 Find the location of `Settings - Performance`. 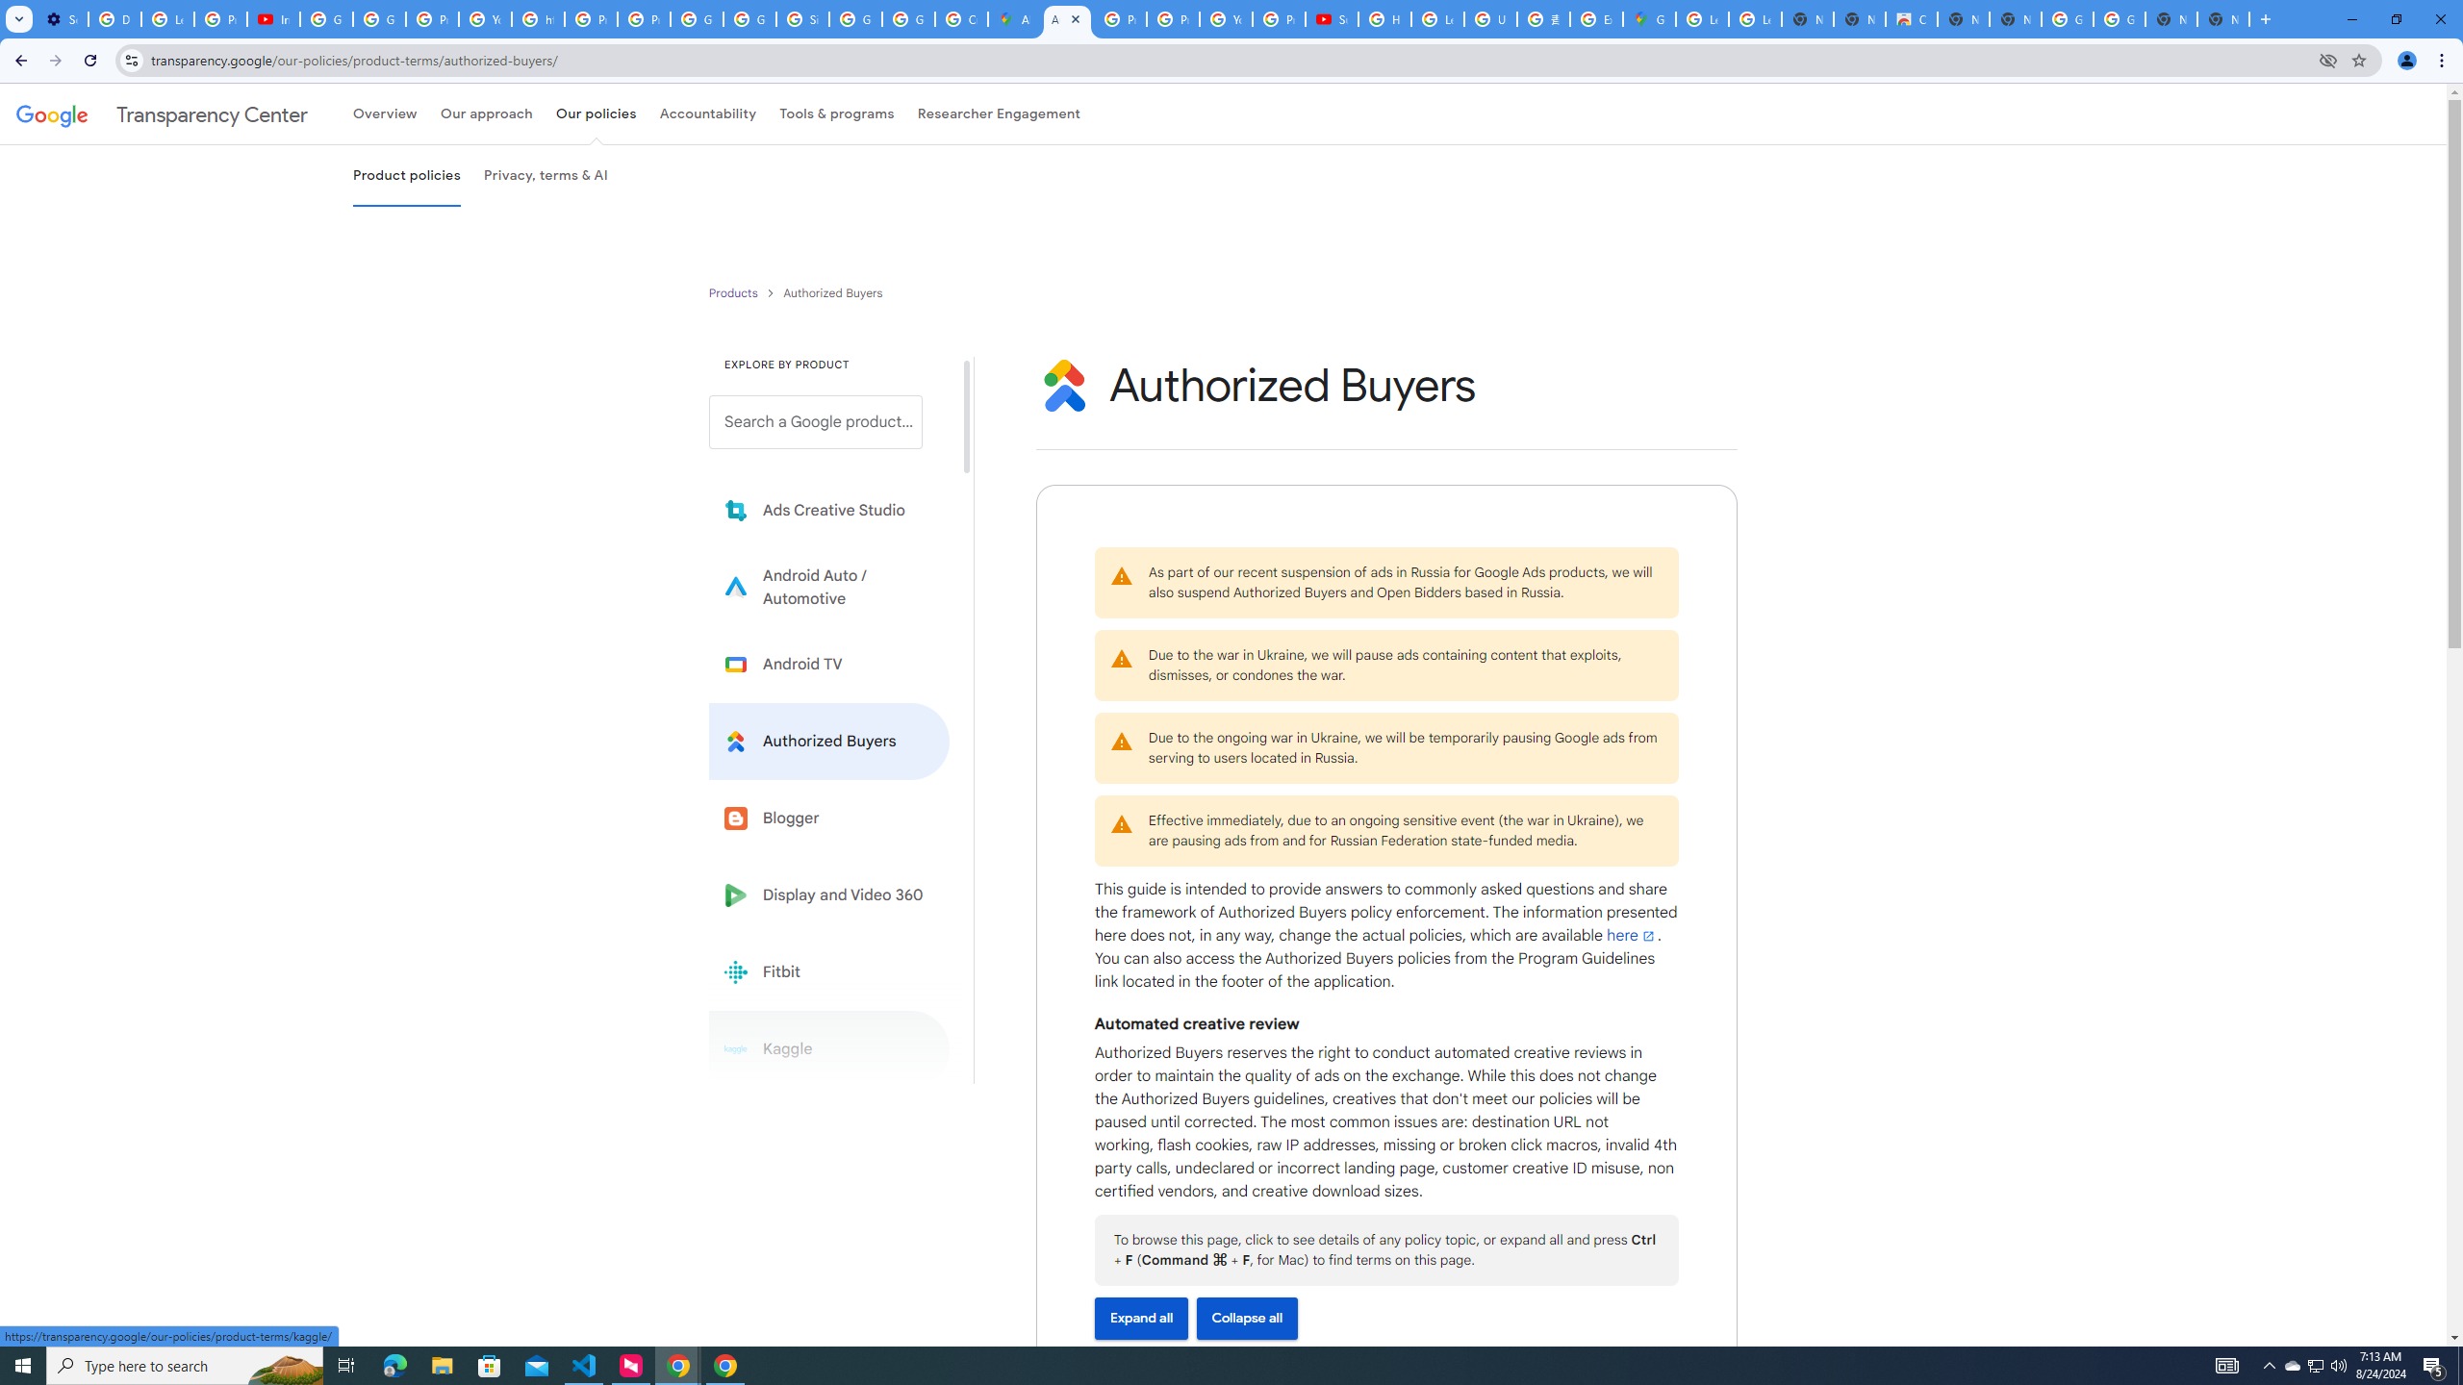

Settings - Performance is located at coordinates (62, 19).